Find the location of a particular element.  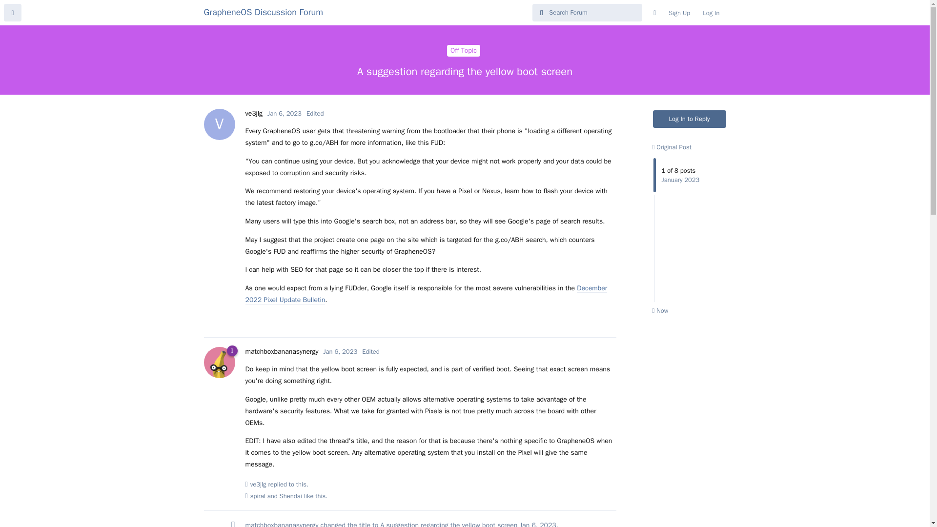

matchboxbananasynergy is located at coordinates (281, 524).